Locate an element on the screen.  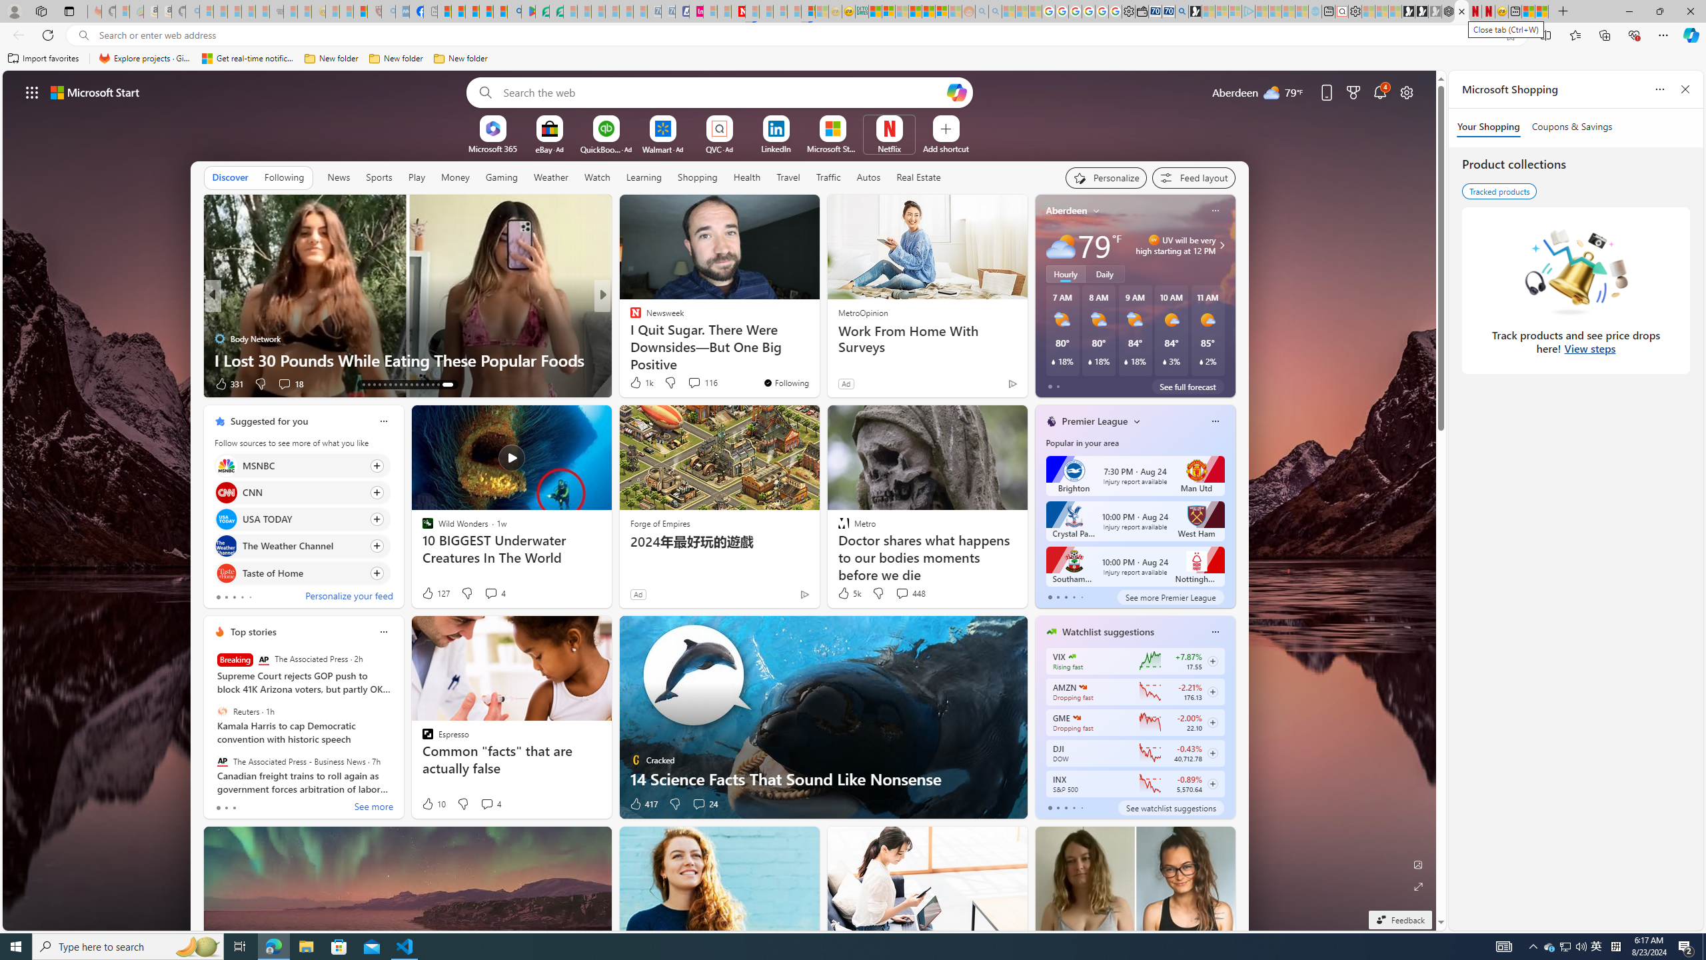
Edit Background is located at coordinates (1418, 864).